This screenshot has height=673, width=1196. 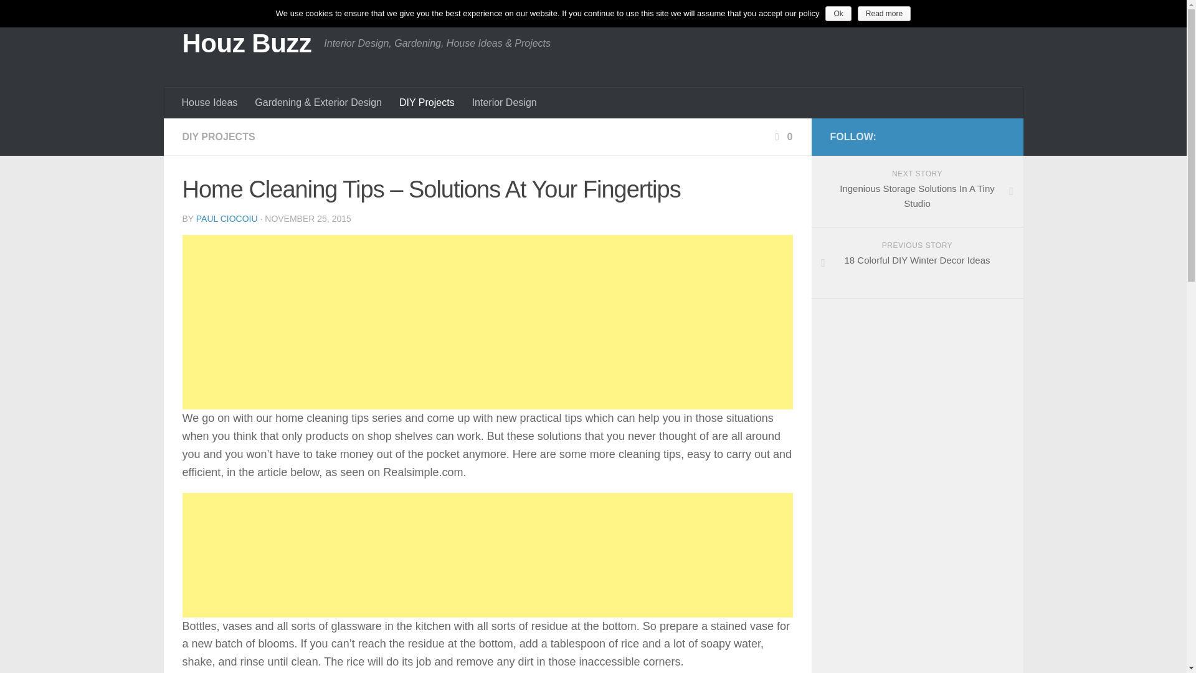 What do you see at coordinates (209, 103) in the screenshot?
I see `PAUL CIOCOIU` at bounding box center [209, 103].